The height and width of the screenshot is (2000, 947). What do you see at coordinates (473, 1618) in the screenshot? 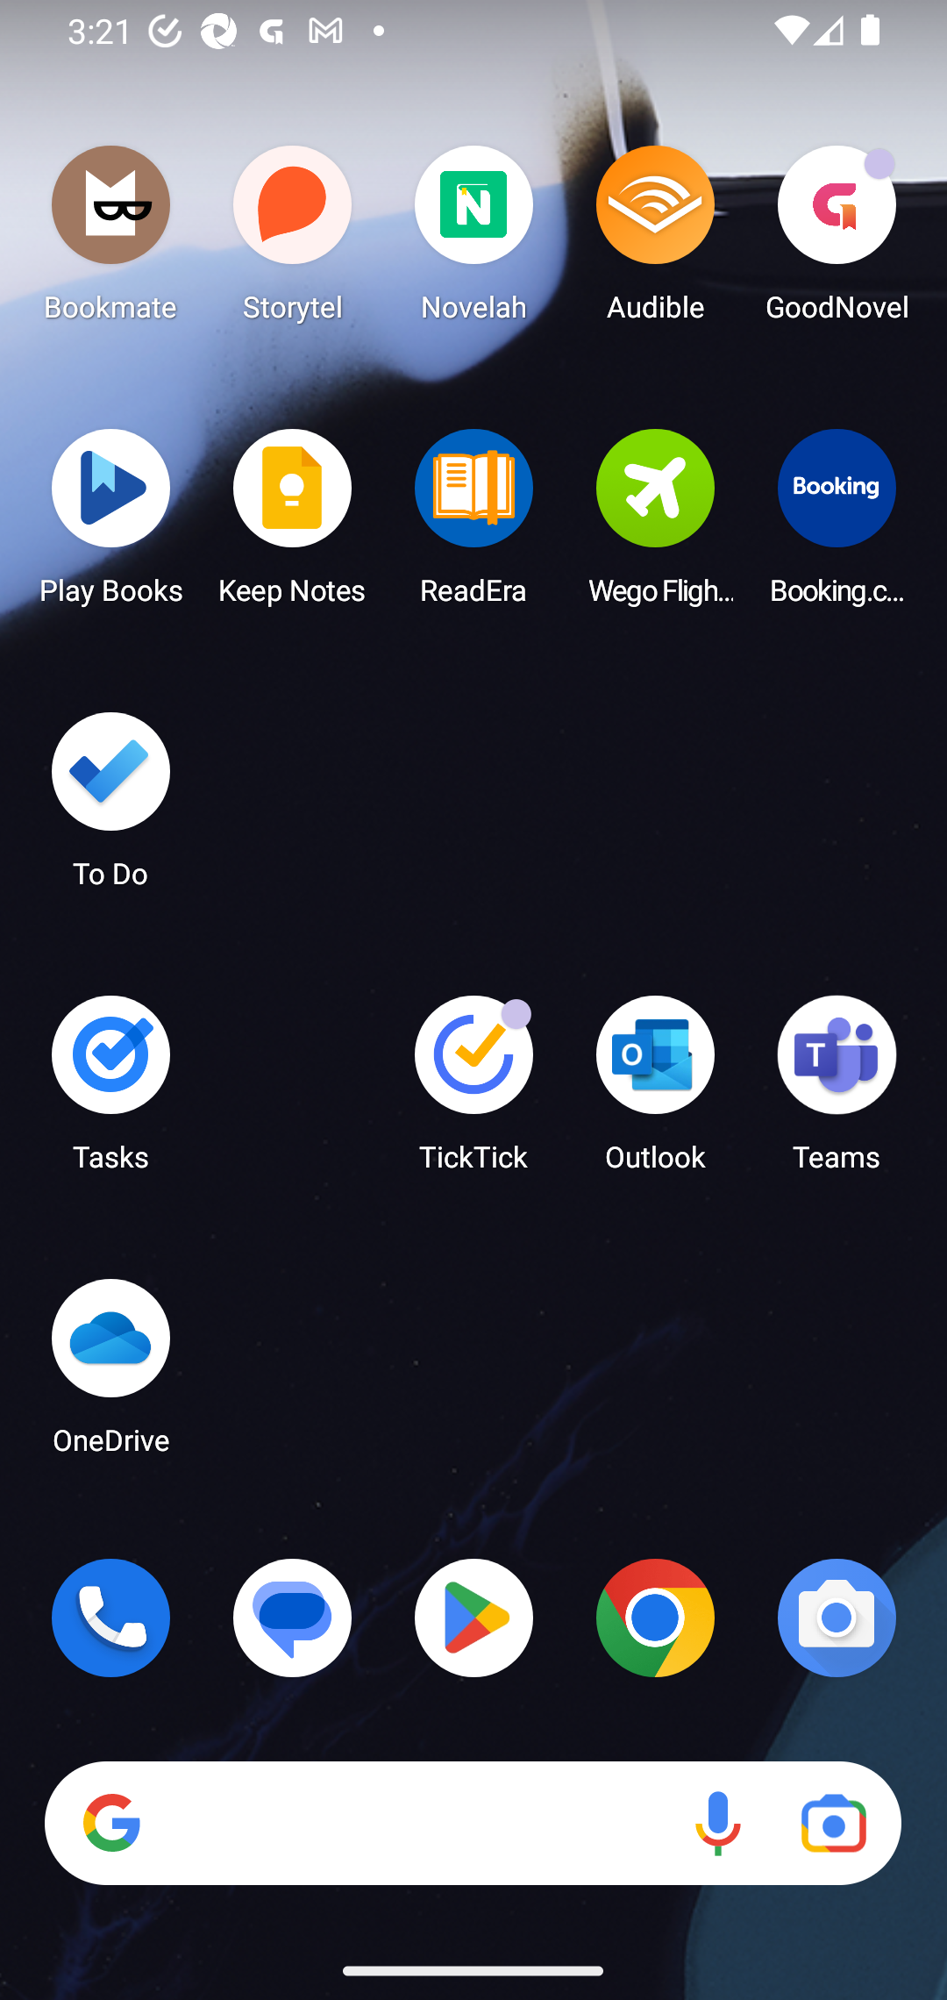
I see `Play Store` at bounding box center [473, 1618].